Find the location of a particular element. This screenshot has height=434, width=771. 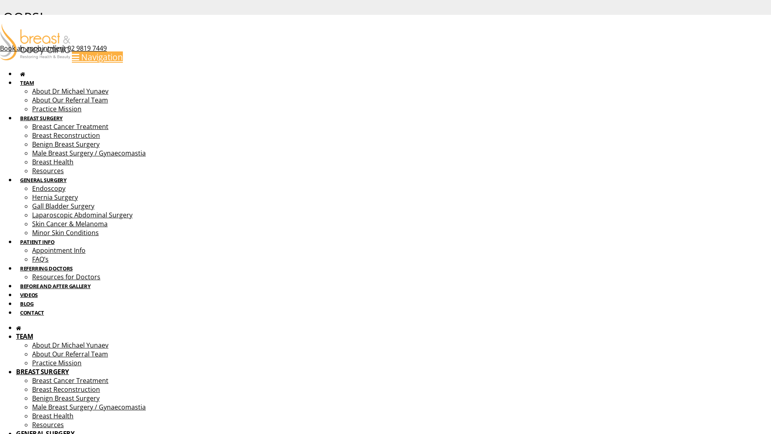

Benign Breast Surgery is located at coordinates (66, 144).